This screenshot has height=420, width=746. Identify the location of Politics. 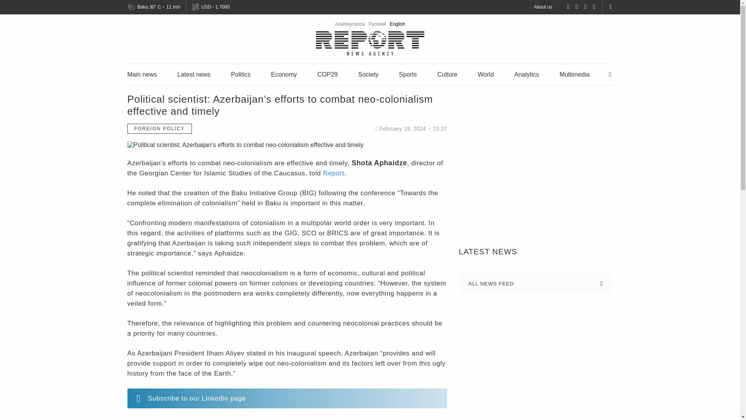
(241, 74).